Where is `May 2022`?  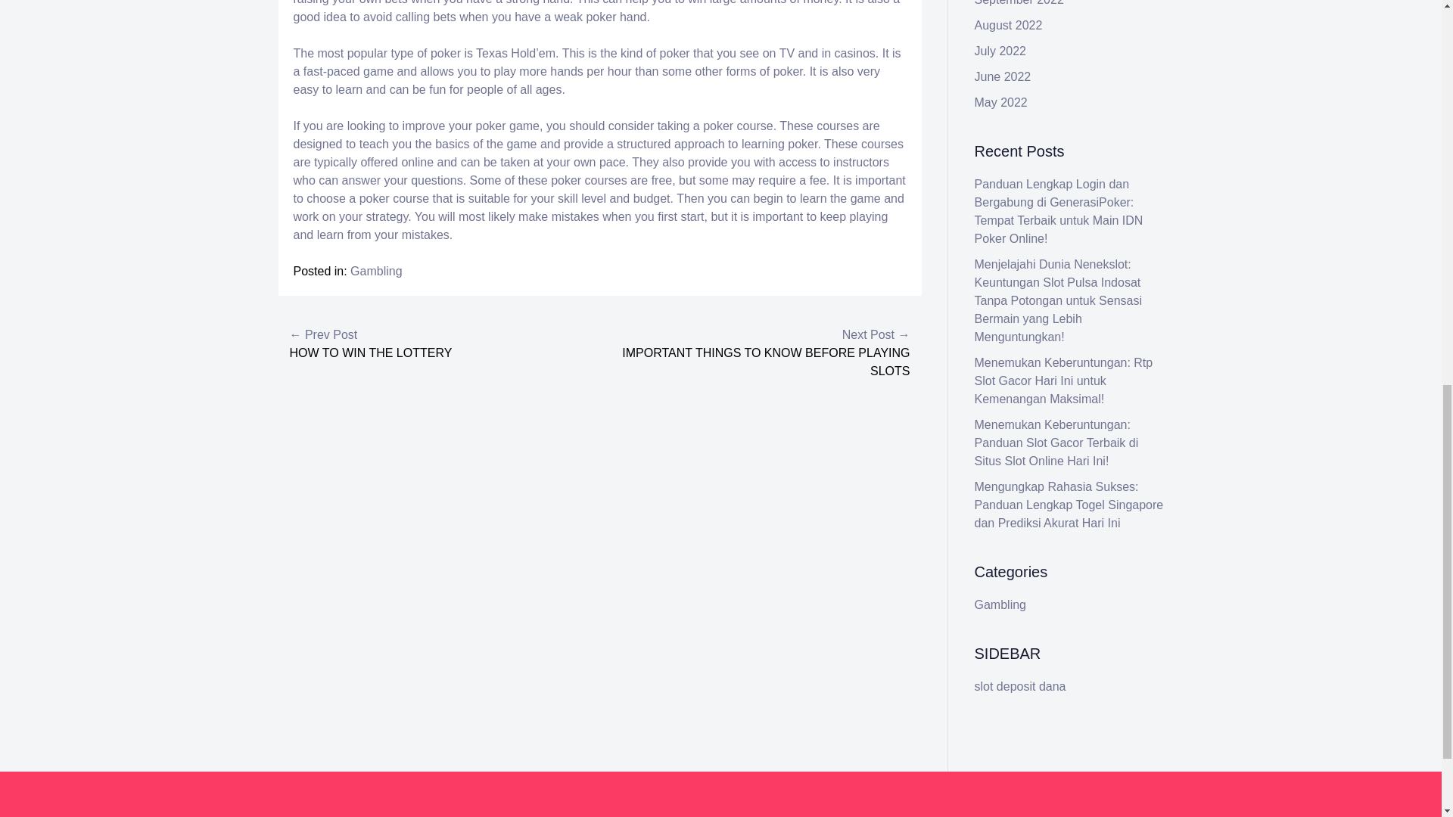 May 2022 is located at coordinates (1000, 102).